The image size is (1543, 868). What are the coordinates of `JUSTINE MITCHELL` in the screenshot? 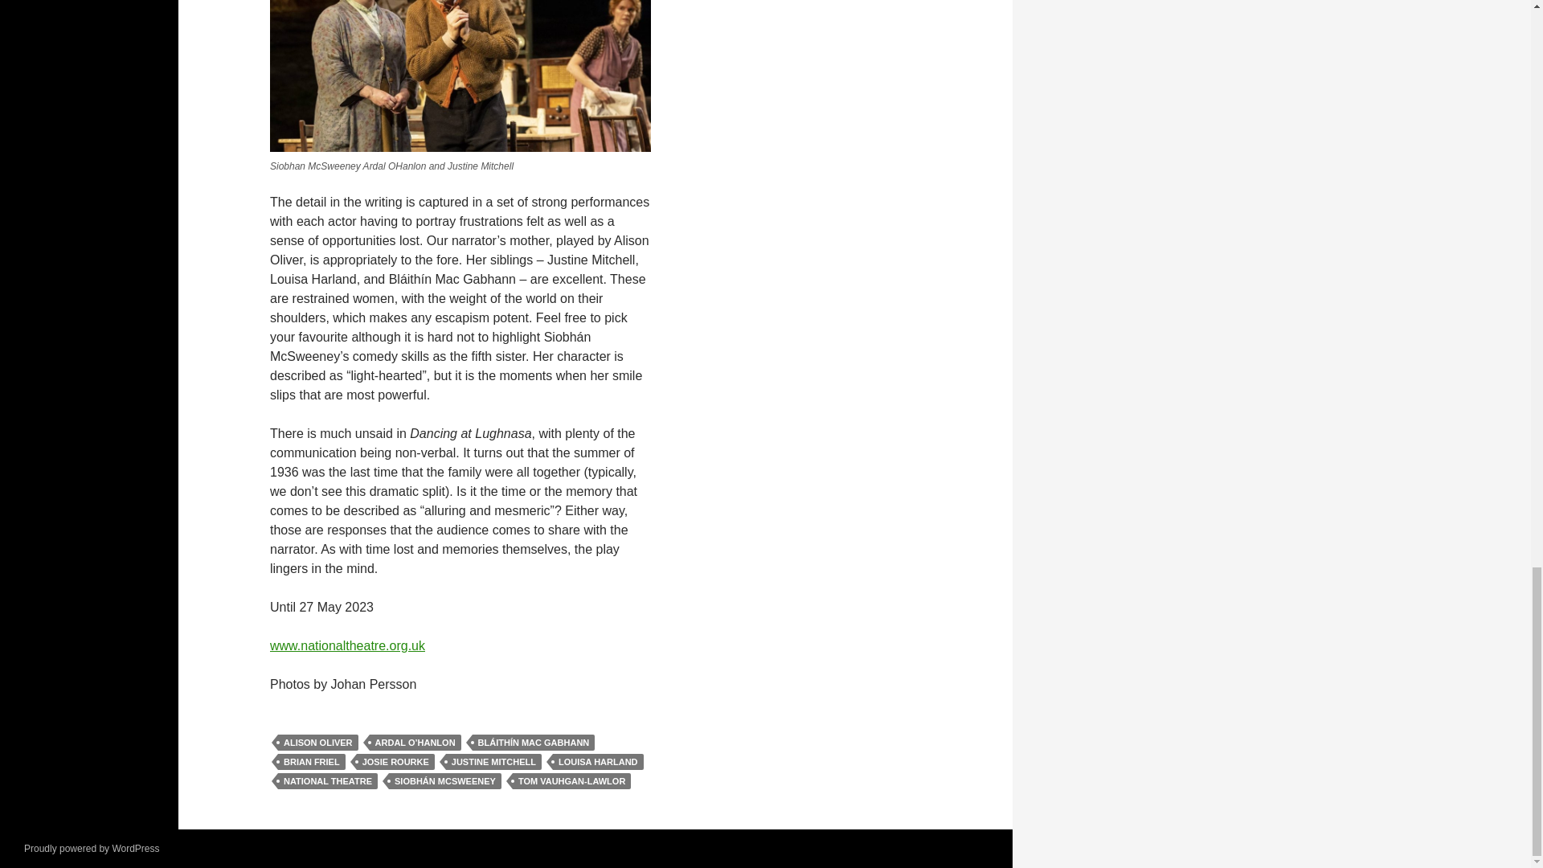 It's located at (493, 762).